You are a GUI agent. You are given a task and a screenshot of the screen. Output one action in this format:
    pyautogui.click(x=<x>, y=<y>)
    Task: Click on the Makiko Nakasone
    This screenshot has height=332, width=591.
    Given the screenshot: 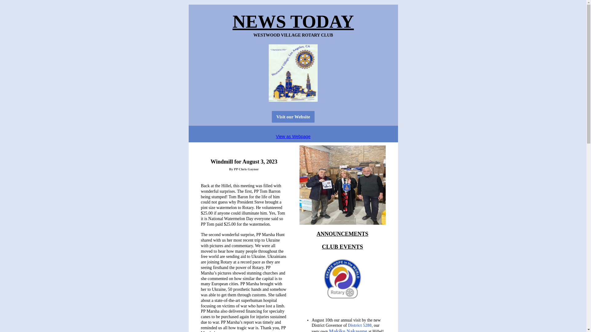 What is the action you would take?
    pyautogui.click(x=348, y=330)
    